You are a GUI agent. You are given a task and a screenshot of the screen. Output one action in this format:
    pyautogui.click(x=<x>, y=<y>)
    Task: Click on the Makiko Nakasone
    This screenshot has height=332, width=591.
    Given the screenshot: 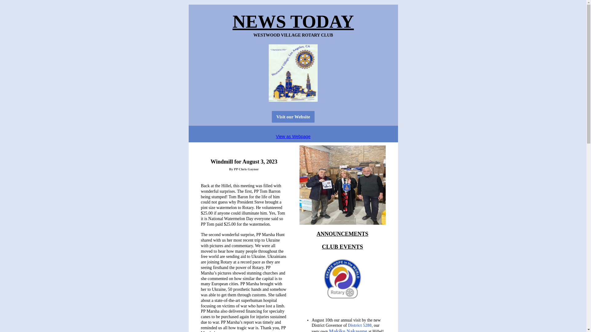 What is the action you would take?
    pyautogui.click(x=348, y=330)
    